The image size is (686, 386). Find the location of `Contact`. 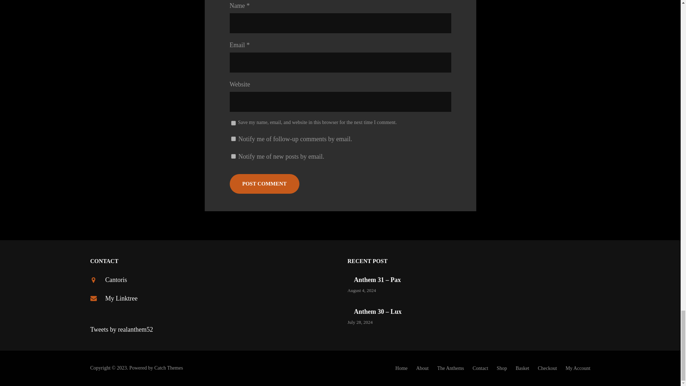

Contact is located at coordinates (480, 368).